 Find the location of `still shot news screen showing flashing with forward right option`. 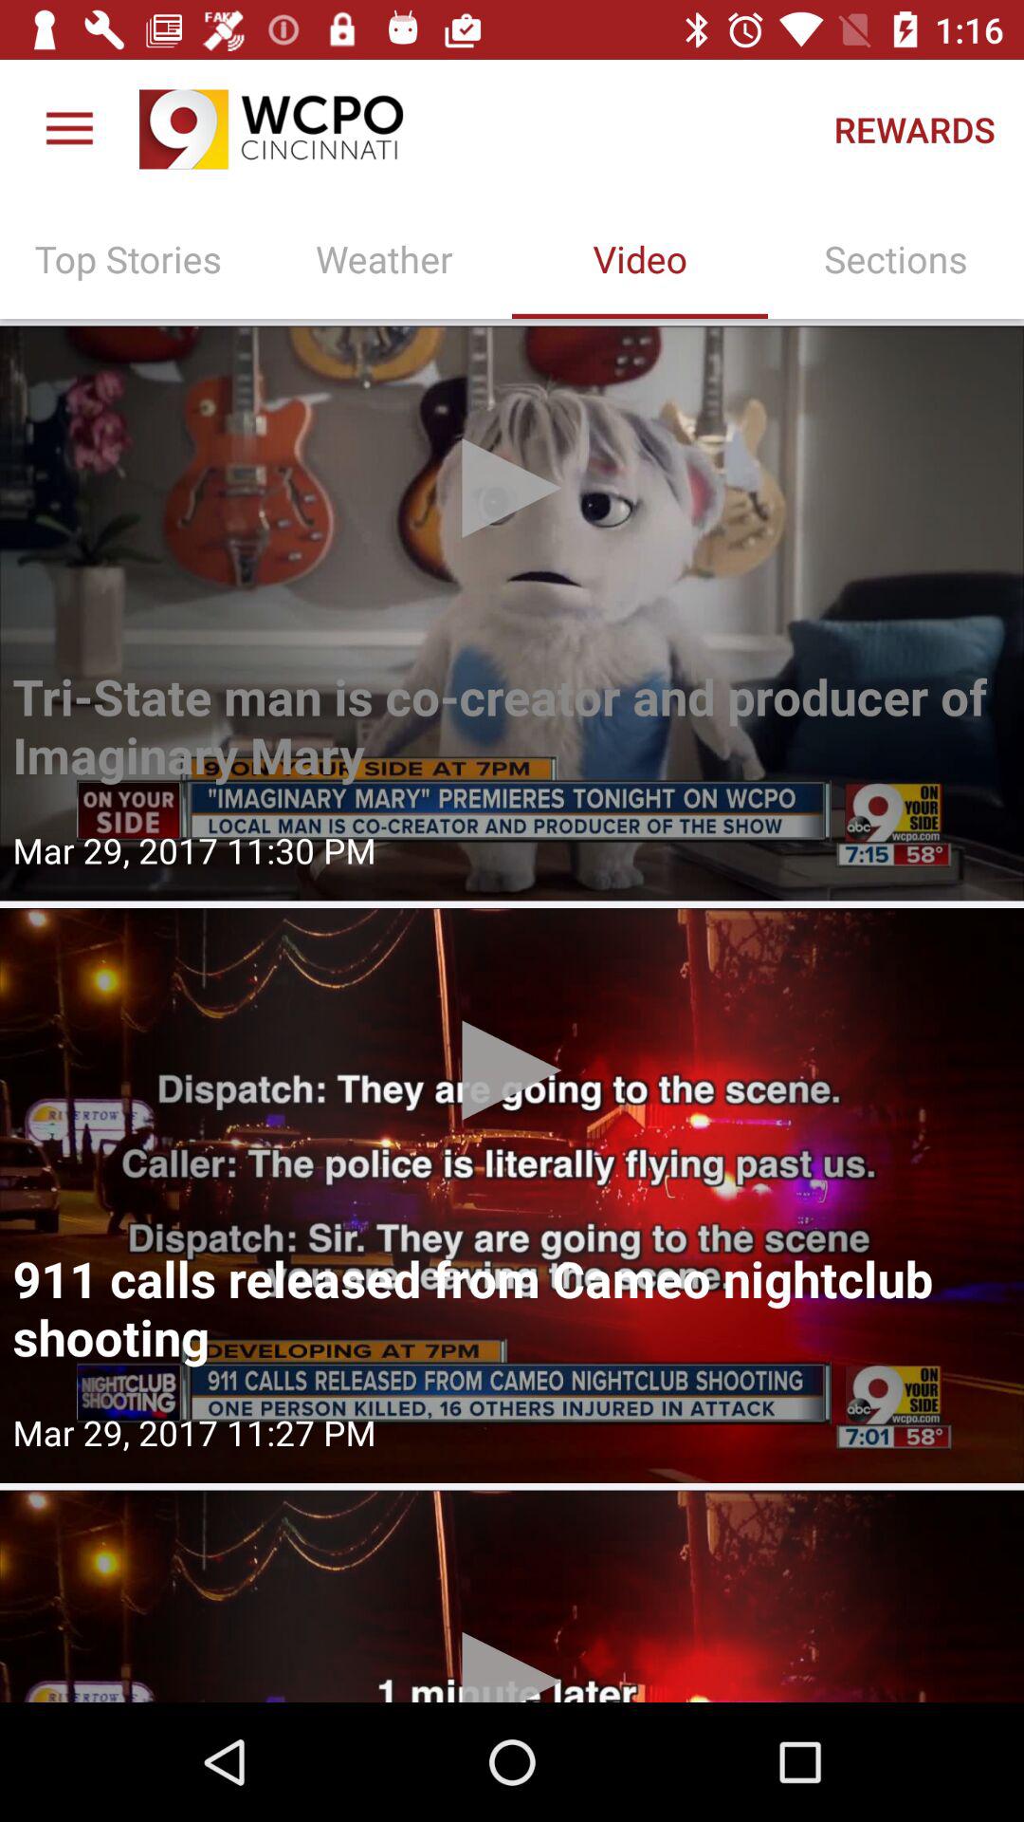

still shot news screen showing flashing with forward right option is located at coordinates (512, 613).